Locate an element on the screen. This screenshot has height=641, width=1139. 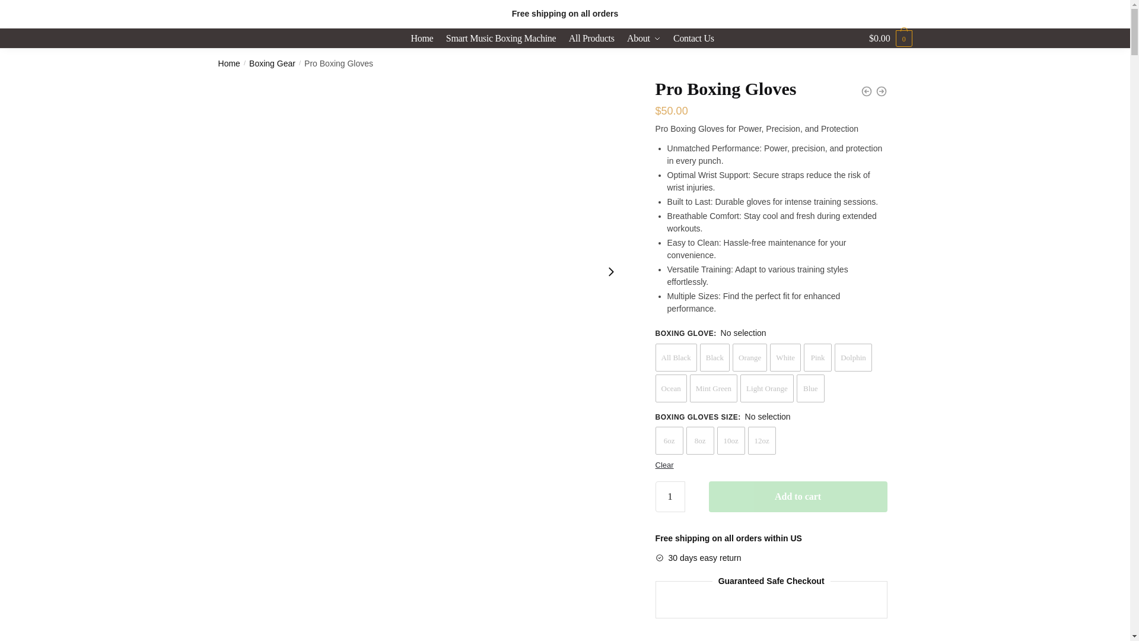
Dolphin is located at coordinates (853, 357).